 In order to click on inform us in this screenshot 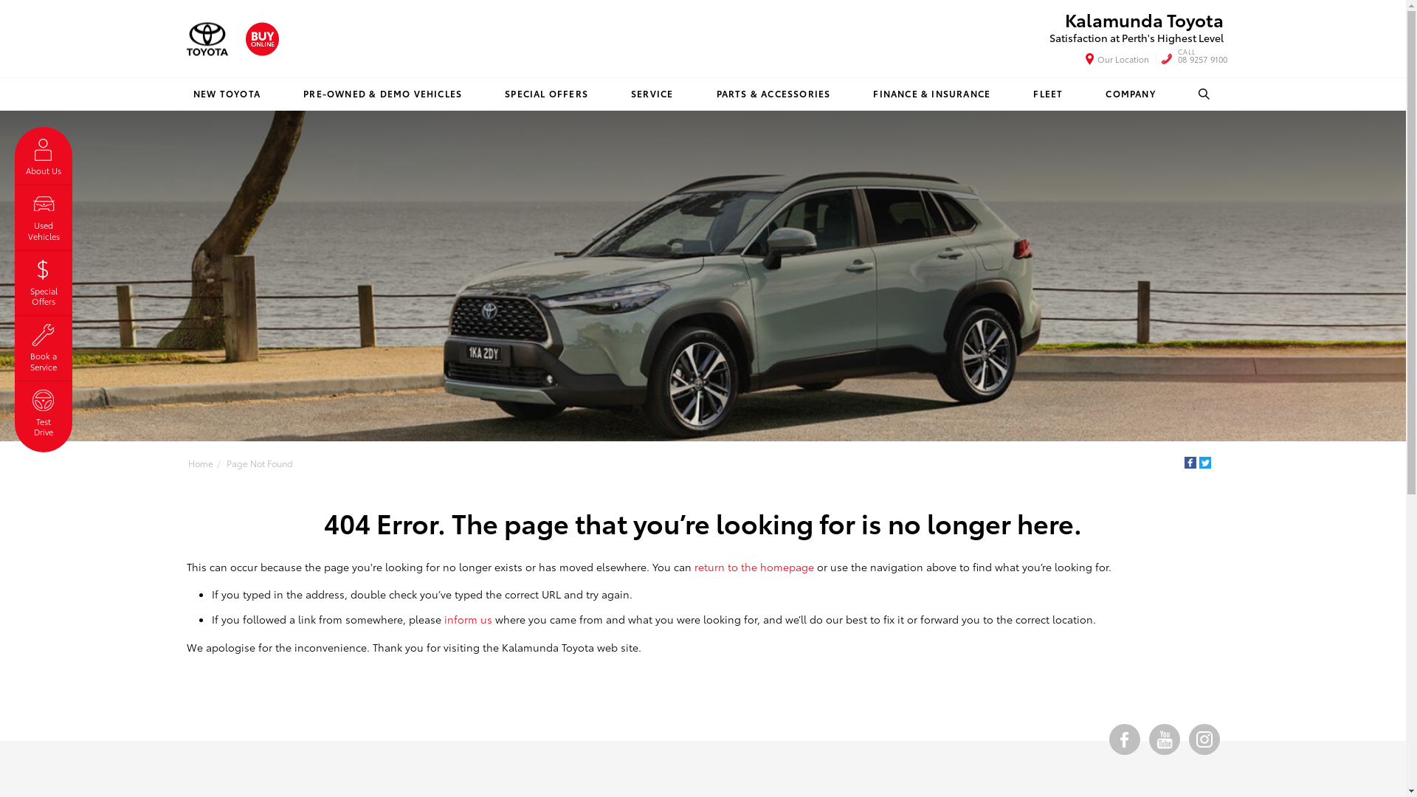, I will do `click(468, 619)`.